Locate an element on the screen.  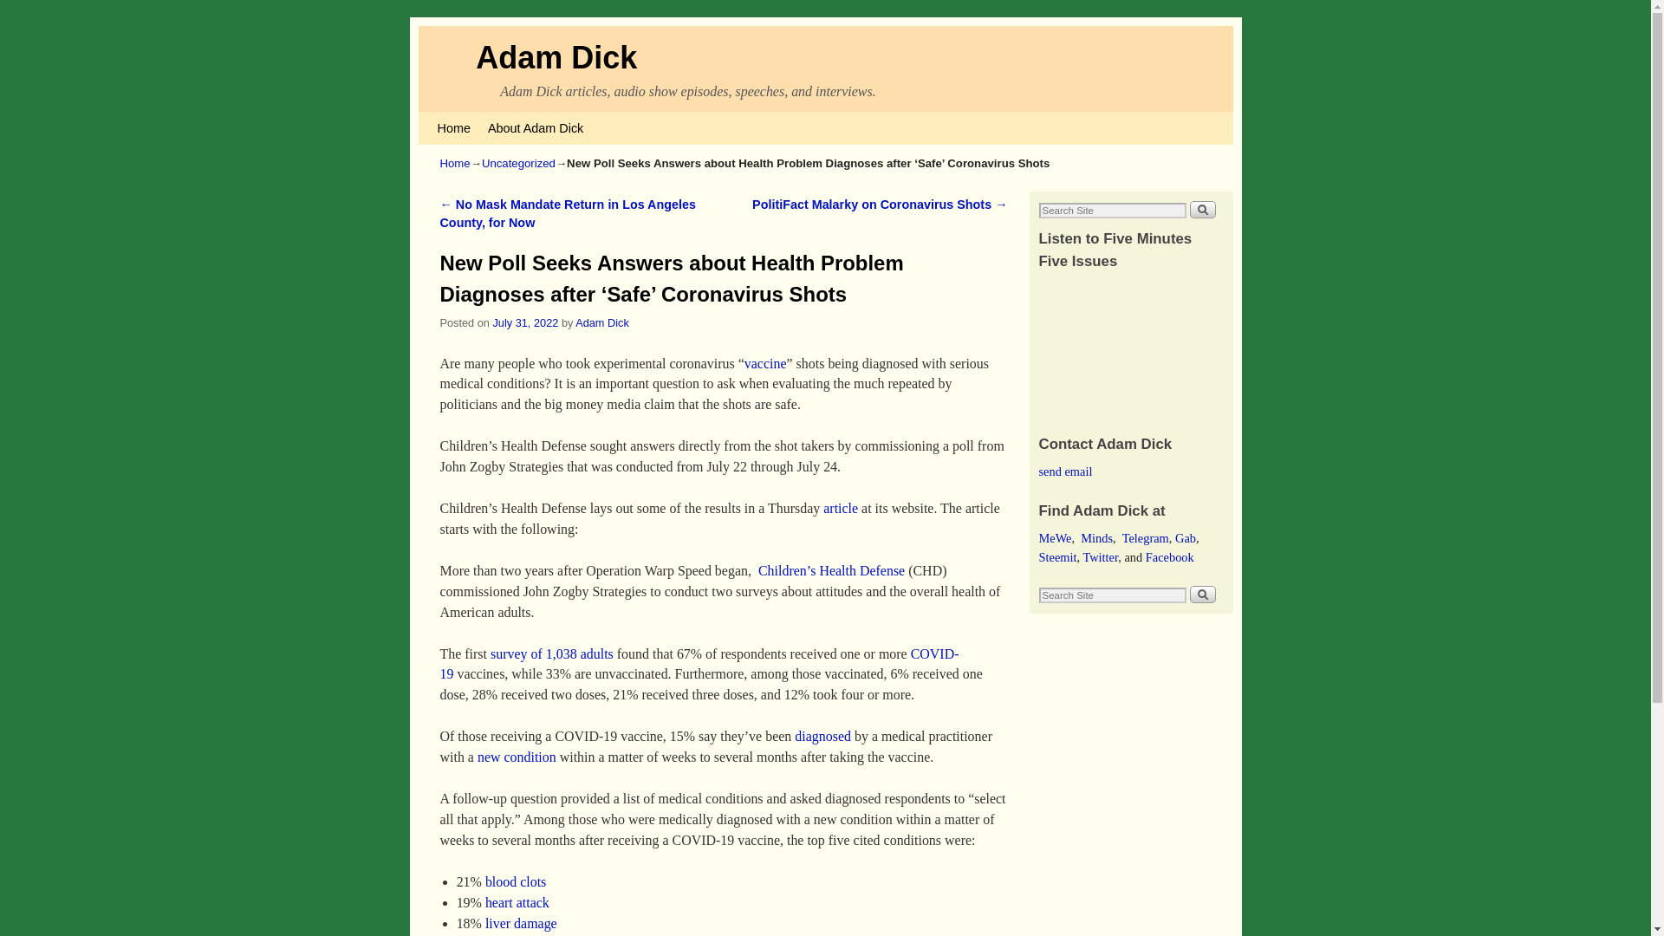
diagnosed is located at coordinates (822, 736).